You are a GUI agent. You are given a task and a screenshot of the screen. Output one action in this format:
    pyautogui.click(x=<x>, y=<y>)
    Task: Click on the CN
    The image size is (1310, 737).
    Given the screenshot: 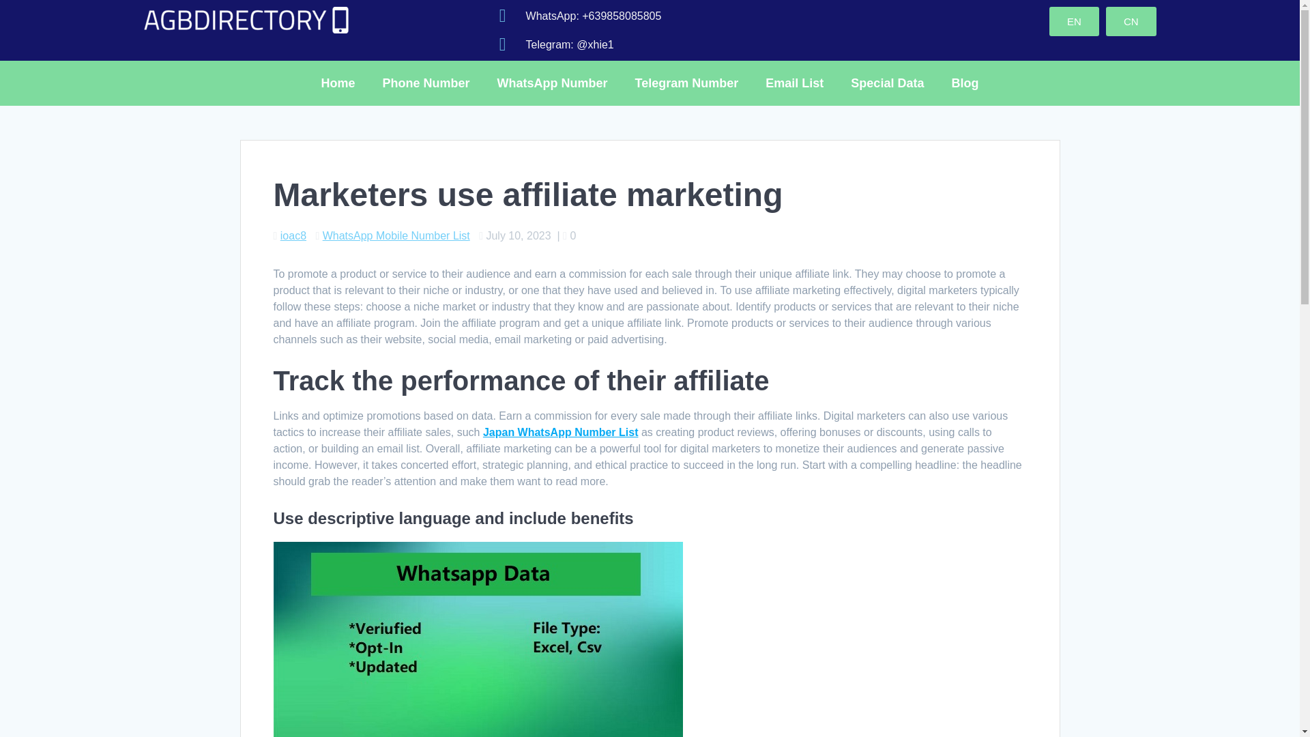 What is the action you would take?
    pyautogui.click(x=1131, y=20)
    